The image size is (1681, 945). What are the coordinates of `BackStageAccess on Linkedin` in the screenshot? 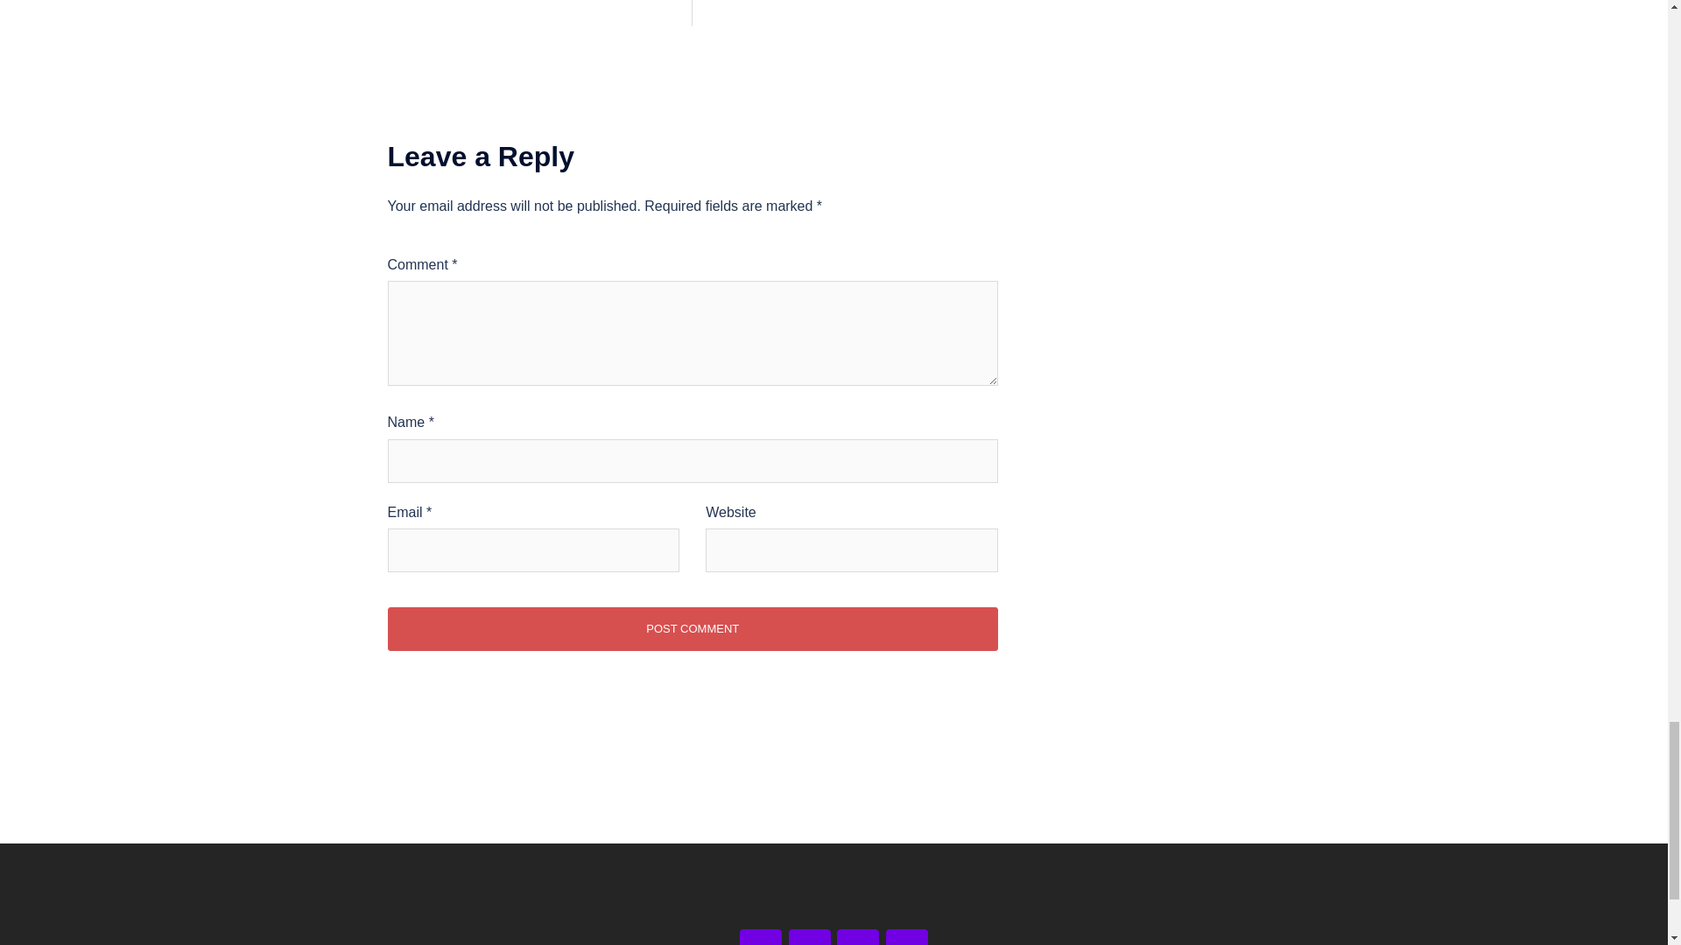 It's located at (906, 936).